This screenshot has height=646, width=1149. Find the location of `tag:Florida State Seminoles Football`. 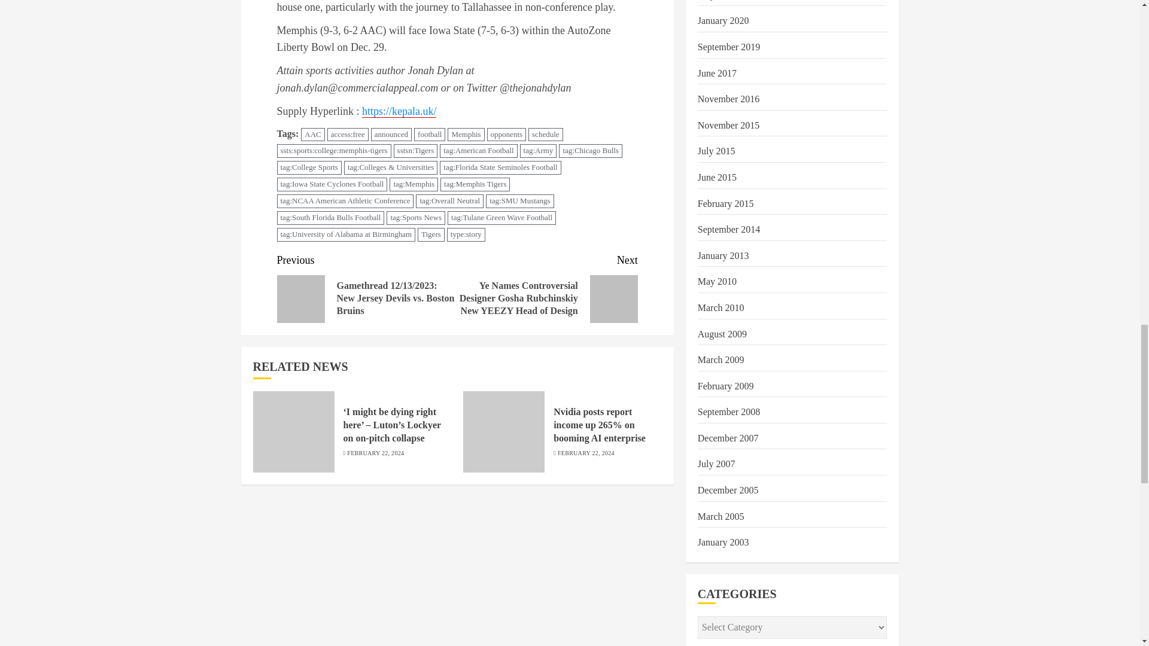

tag:Florida State Seminoles Football is located at coordinates (500, 167).